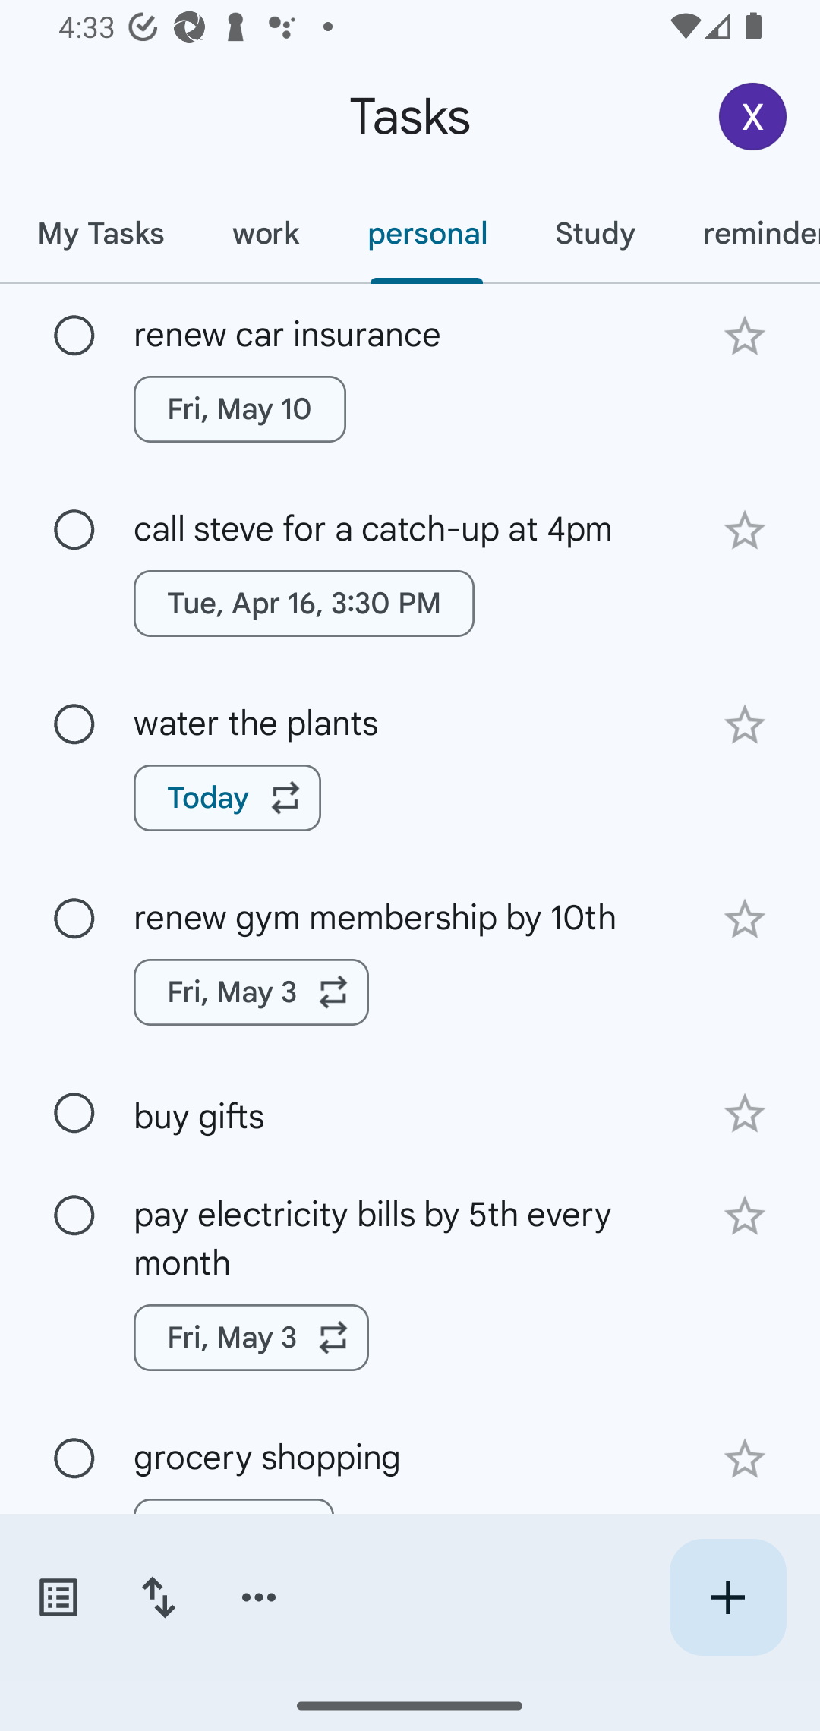  I want to click on Switch task lists, so click(58, 1597).